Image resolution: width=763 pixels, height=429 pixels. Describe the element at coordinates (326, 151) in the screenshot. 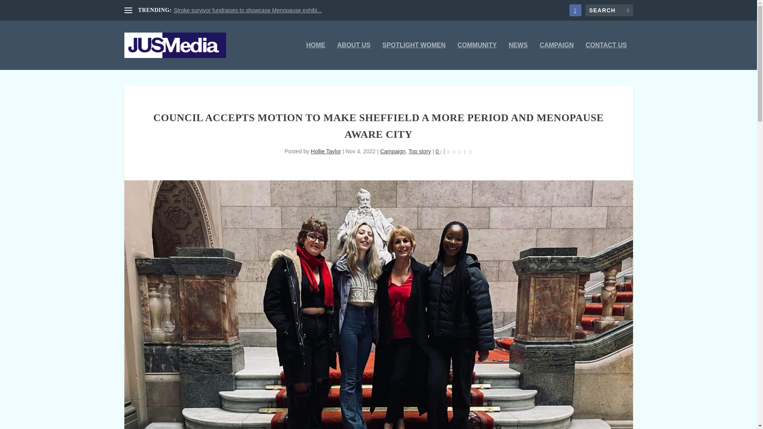

I see `Posts by Hollie Taylor` at that location.